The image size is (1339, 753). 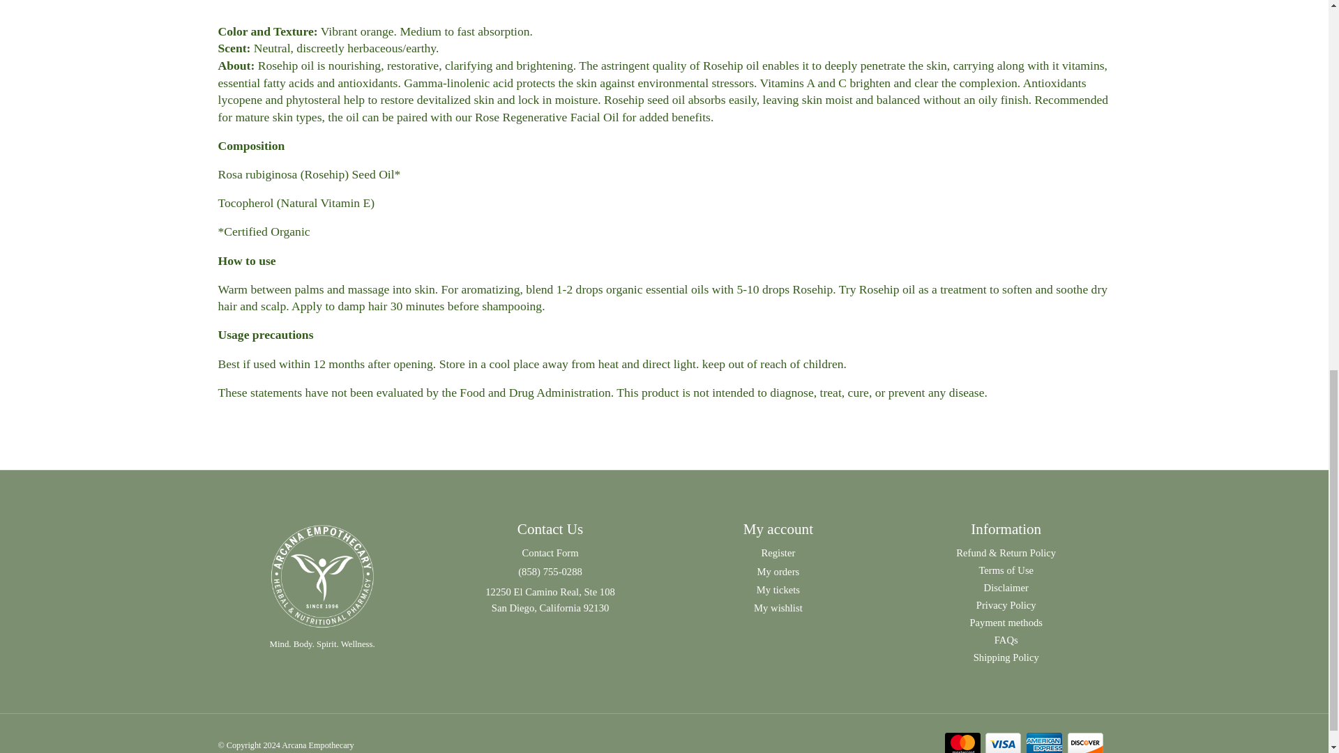 I want to click on My orders, so click(x=778, y=572).